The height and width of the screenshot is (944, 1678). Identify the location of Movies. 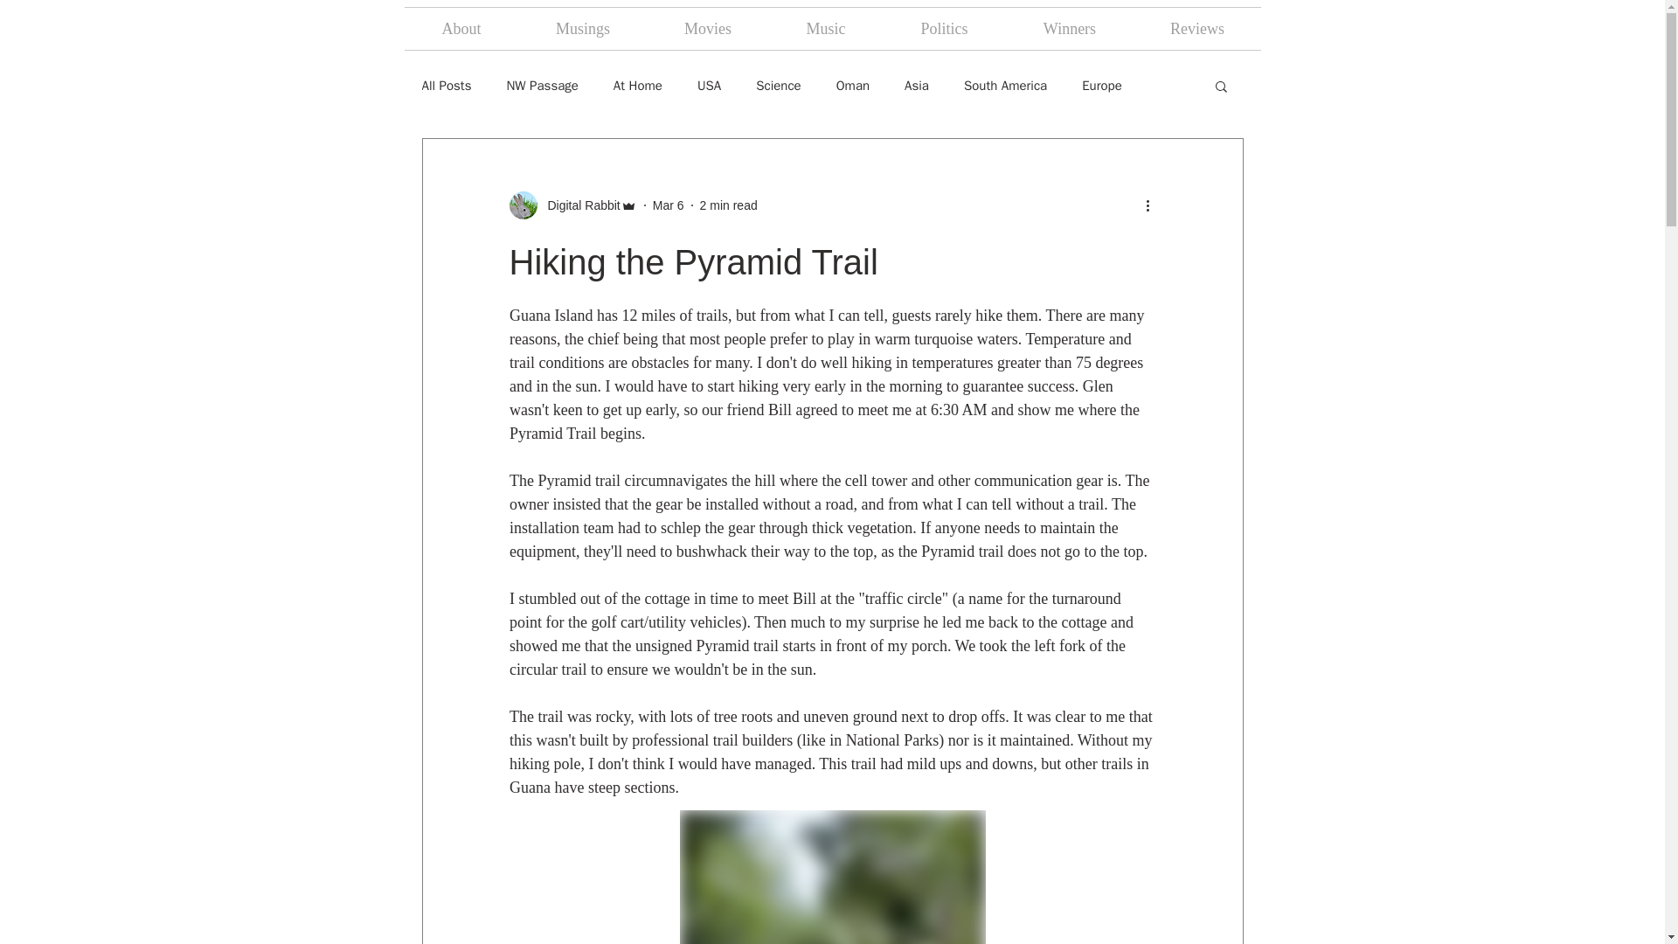
(707, 28).